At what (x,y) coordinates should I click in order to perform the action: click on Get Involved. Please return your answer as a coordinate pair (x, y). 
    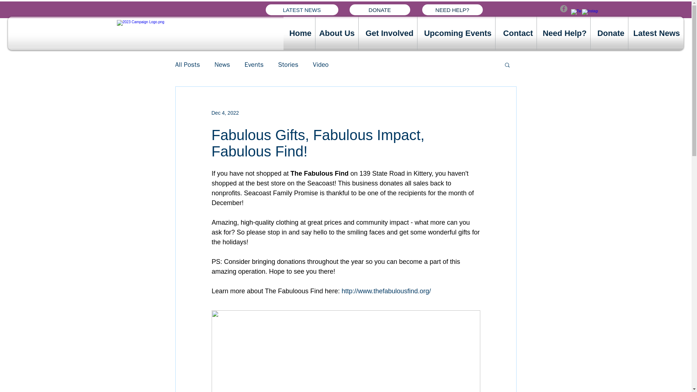
    Looking at the image, I should click on (388, 33).